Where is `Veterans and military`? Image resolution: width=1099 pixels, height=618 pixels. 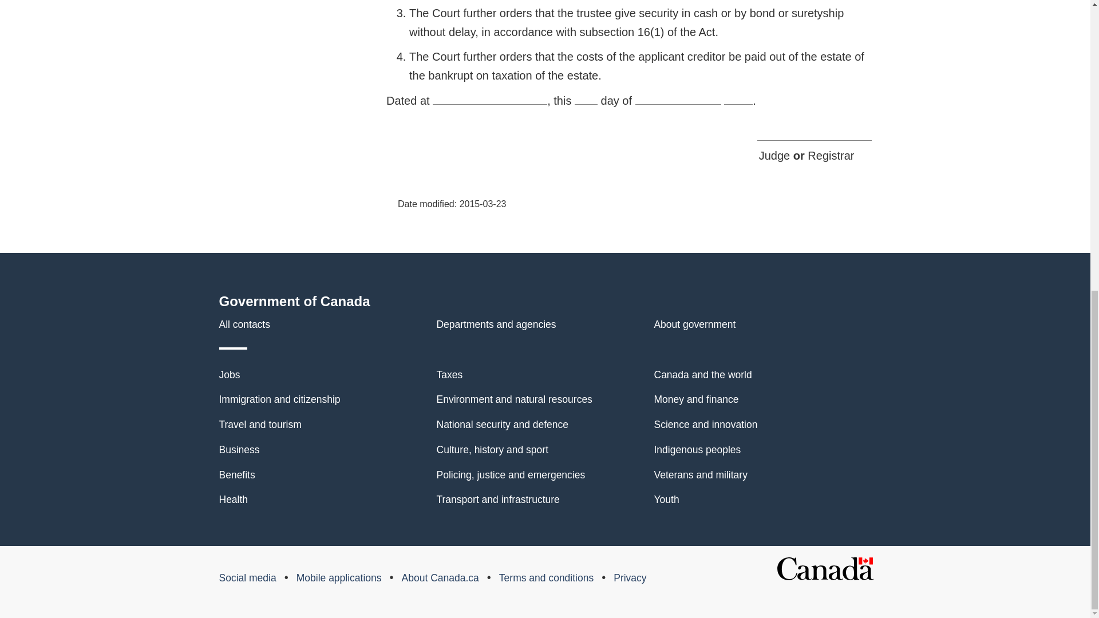
Veterans and military is located at coordinates (701, 475).